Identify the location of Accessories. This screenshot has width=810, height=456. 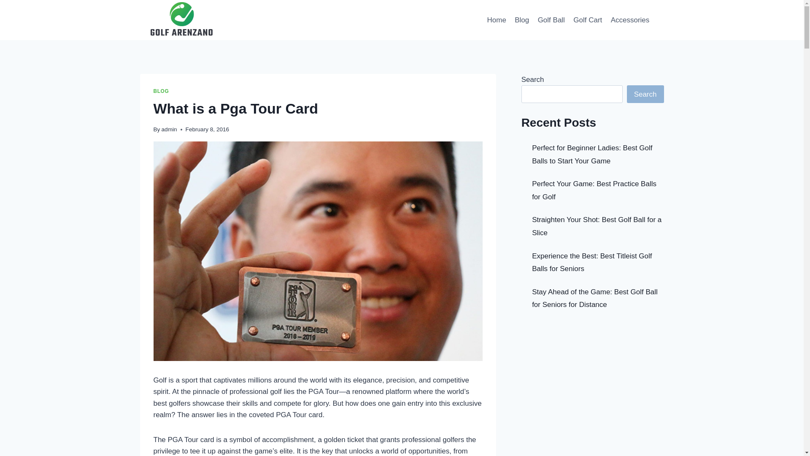
(629, 19).